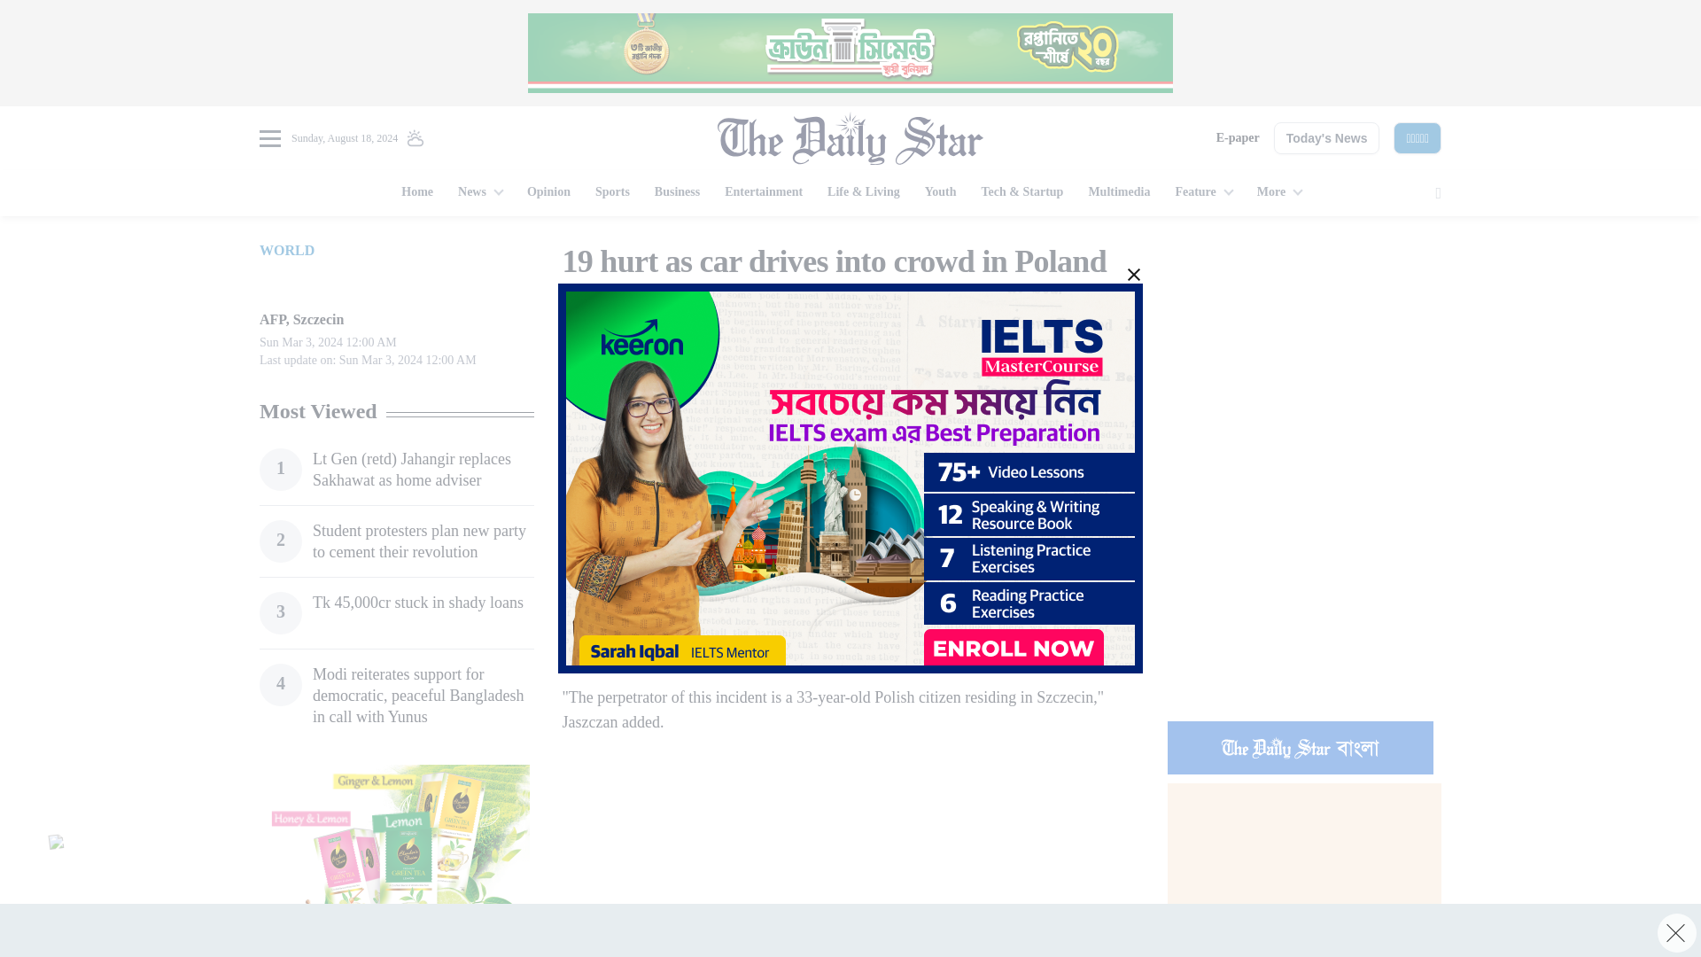  Describe the element at coordinates (549, 193) in the screenshot. I see `Opinion` at that location.